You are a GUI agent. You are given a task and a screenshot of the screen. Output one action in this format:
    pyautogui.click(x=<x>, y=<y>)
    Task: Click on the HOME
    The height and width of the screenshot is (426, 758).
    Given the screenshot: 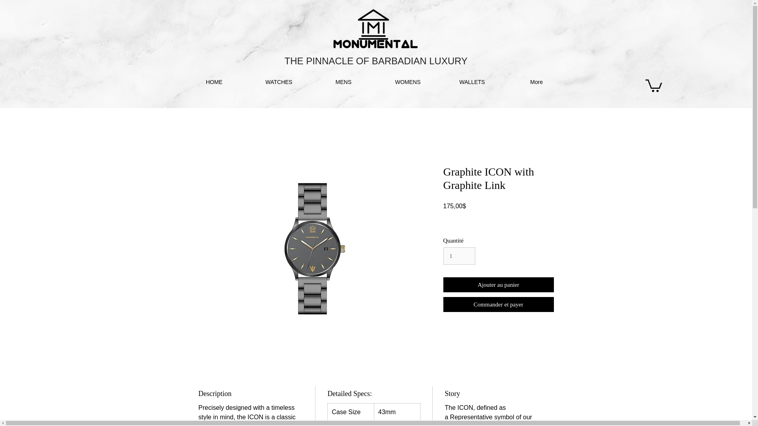 What is the action you would take?
    pyautogui.click(x=214, y=82)
    